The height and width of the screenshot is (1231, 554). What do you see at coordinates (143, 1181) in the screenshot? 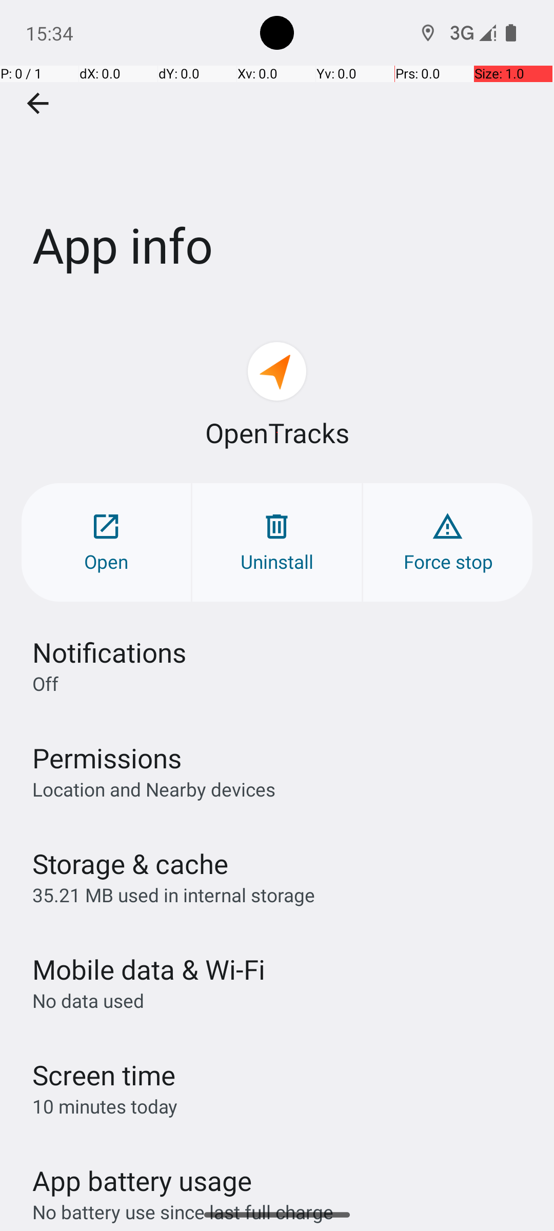
I see `App battery usage` at bounding box center [143, 1181].